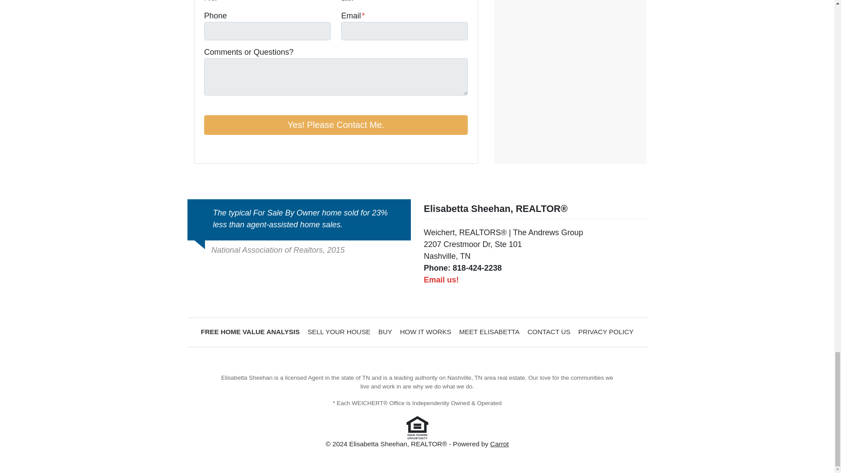 The height and width of the screenshot is (473, 841). I want to click on ghghghghgh, so click(339, 332).